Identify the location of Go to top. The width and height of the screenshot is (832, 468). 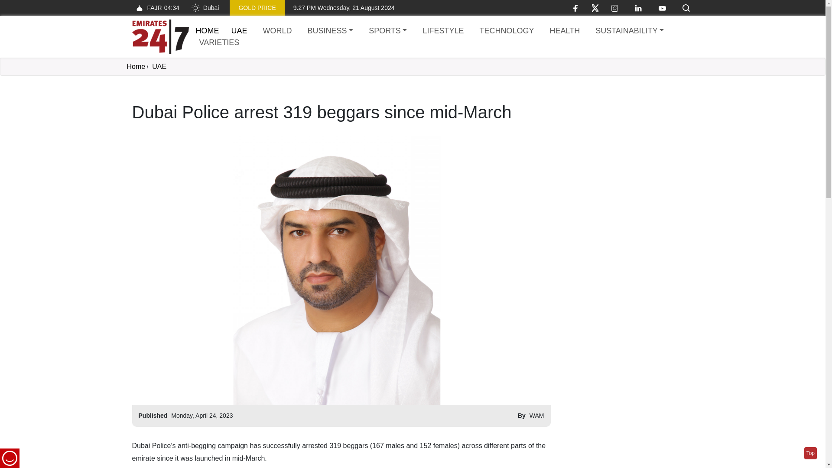
(135, 66).